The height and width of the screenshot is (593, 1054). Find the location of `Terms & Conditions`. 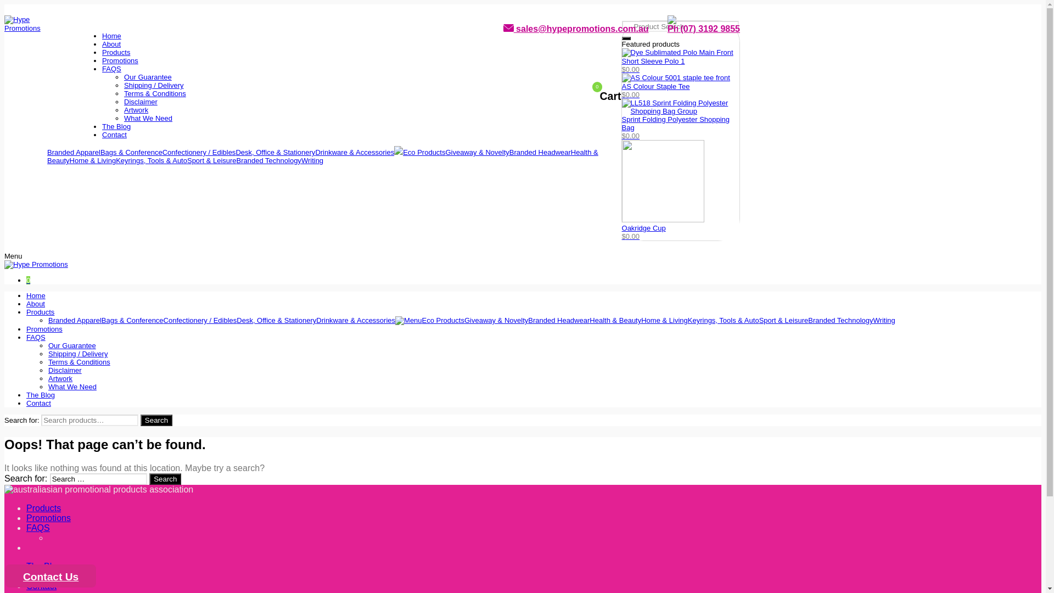

Terms & Conditions is located at coordinates (79, 362).